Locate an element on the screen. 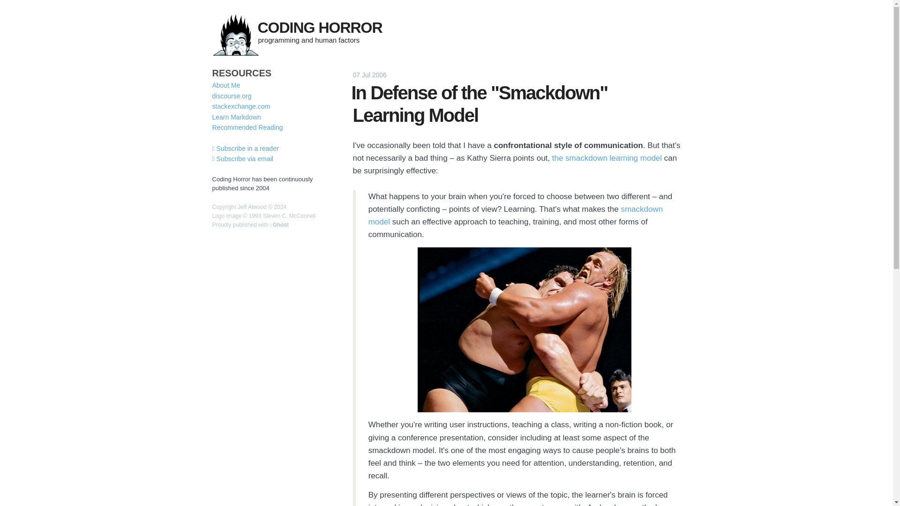 The height and width of the screenshot is (506, 900). CODING HORROR is located at coordinates (320, 27).